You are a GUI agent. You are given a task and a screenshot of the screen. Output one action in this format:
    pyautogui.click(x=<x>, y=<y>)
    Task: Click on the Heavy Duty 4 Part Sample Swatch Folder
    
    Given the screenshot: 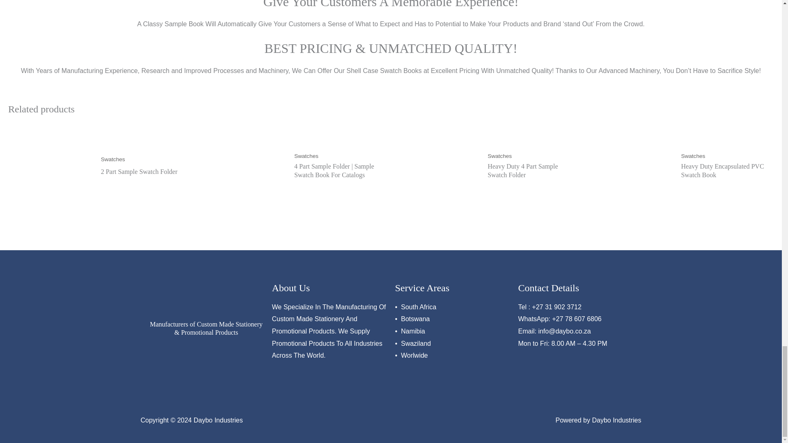 What is the action you would take?
    pyautogui.click(x=529, y=173)
    